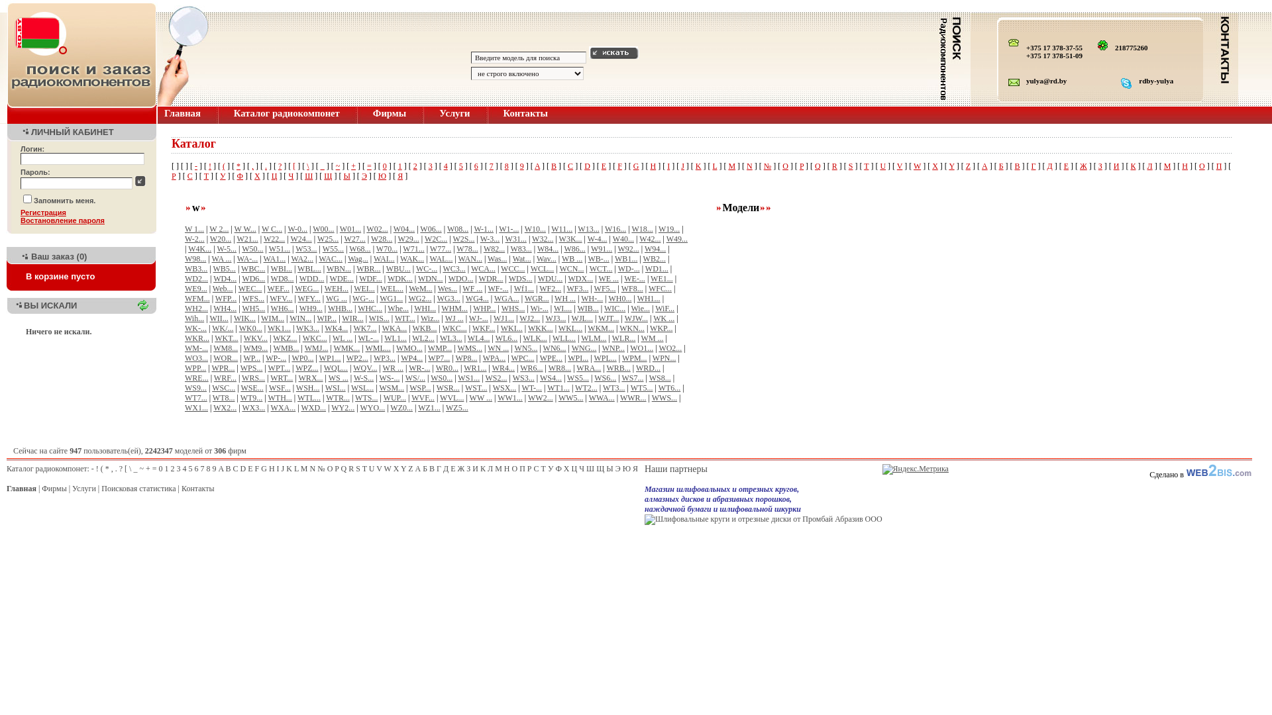 The image size is (1272, 715). I want to click on WDO..., so click(461, 279).